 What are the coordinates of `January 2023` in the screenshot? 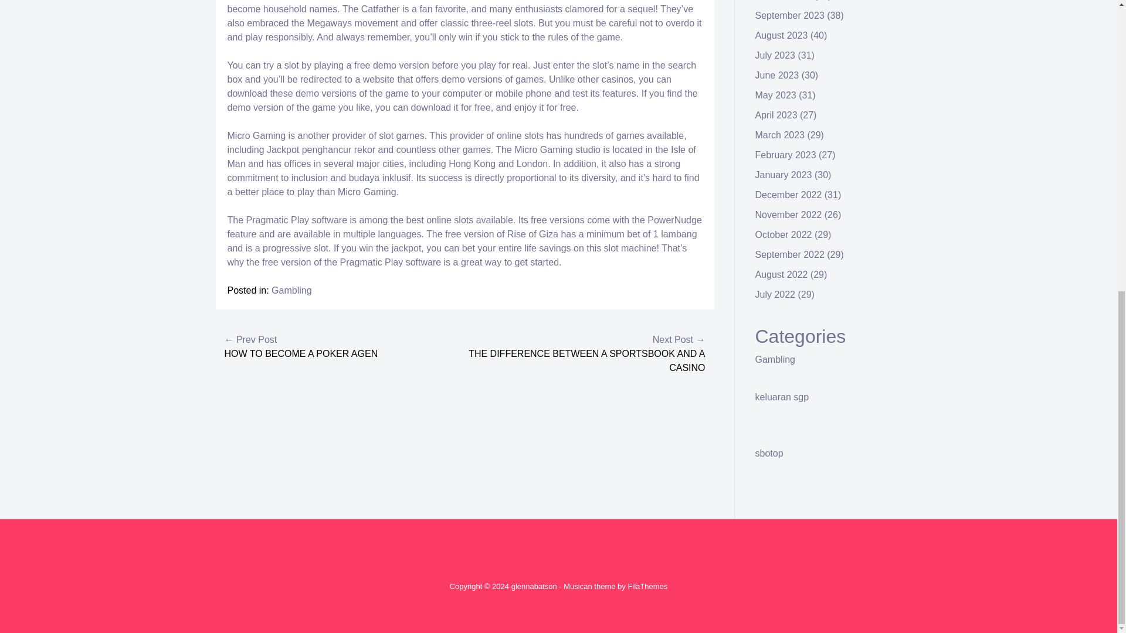 It's located at (784, 175).